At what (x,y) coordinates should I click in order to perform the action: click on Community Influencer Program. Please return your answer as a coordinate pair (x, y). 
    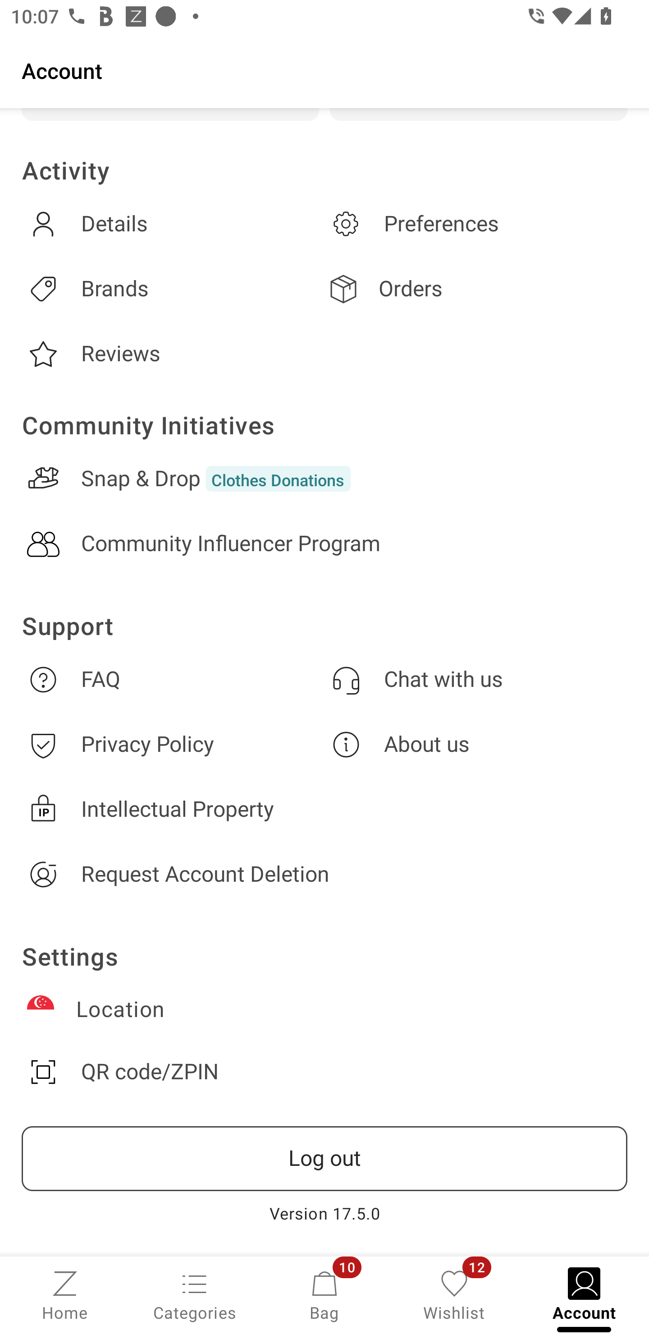
    Looking at the image, I should click on (324, 544).